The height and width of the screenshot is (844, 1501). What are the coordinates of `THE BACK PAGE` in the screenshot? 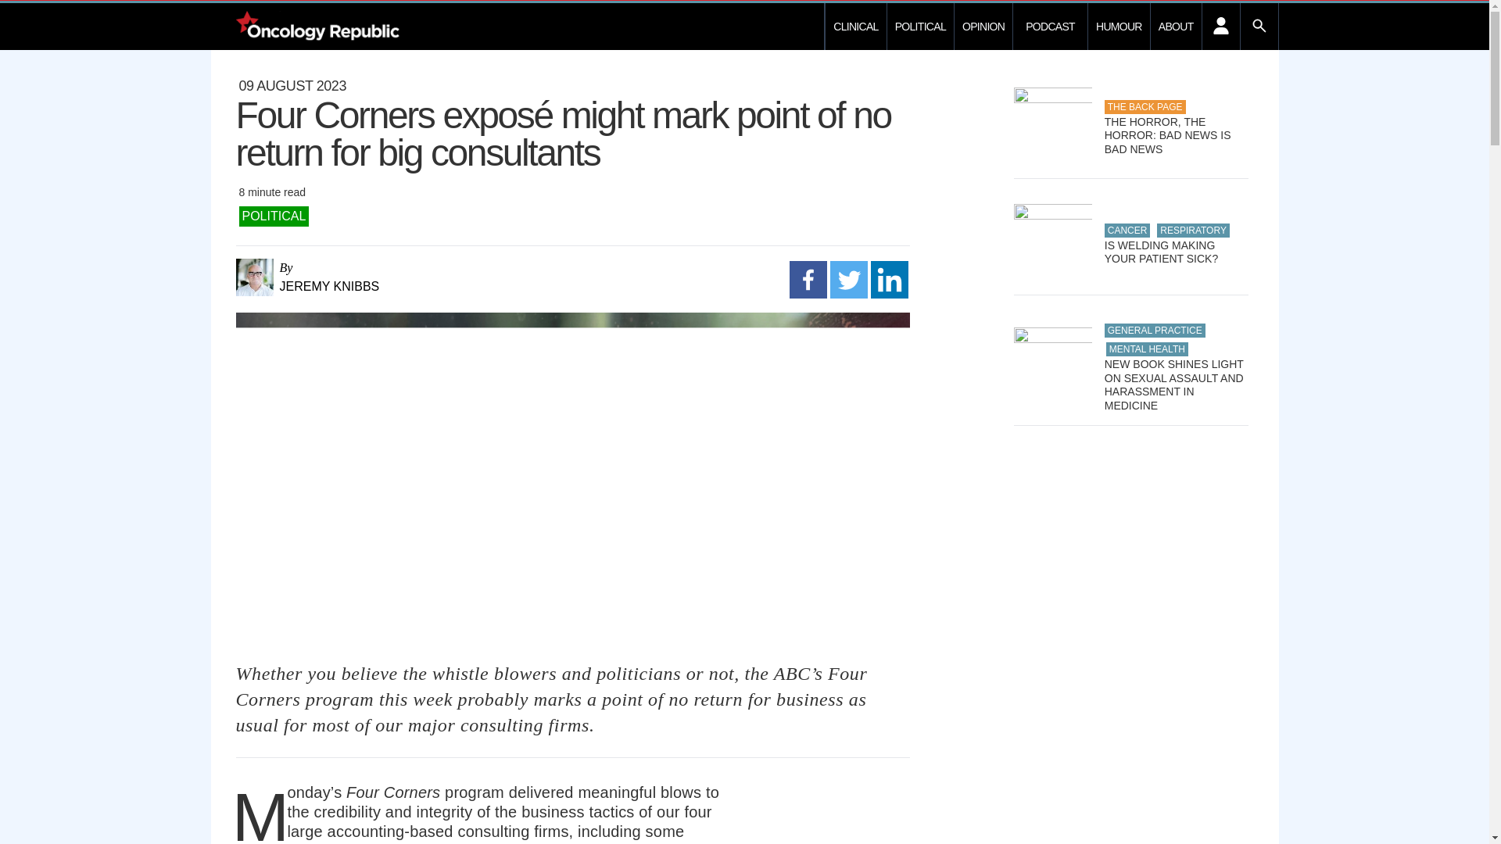 It's located at (1145, 106).